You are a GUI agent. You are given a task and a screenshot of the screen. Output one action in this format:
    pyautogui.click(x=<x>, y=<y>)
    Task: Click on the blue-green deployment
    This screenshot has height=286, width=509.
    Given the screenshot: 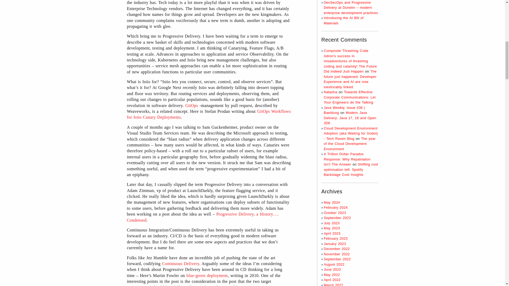 What is the action you would take?
    pyautogui.click(x=207, y=275)
    